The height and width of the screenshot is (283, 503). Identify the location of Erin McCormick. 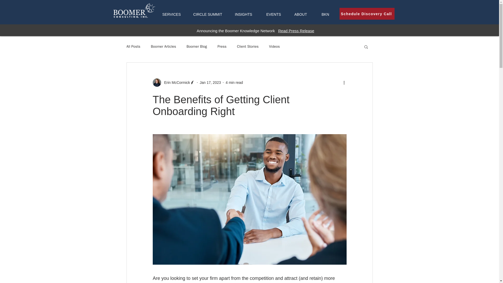
(176, 82).